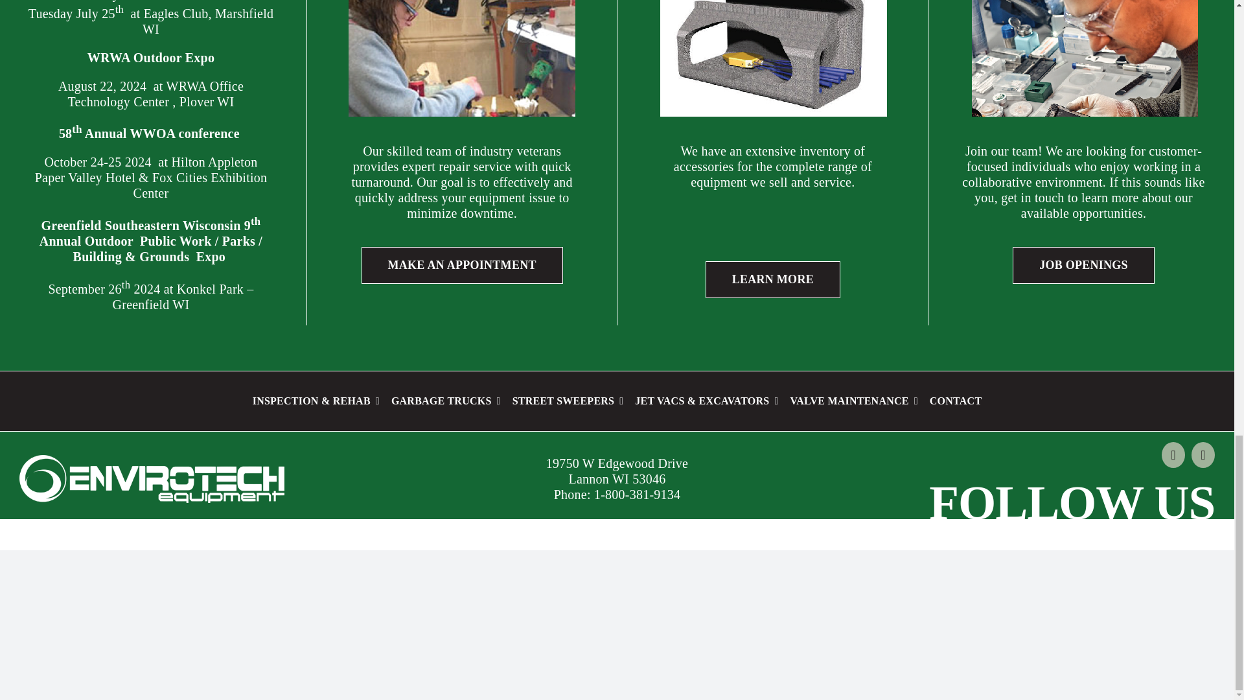  I want to click on accessories-ft, so click(772, 58).